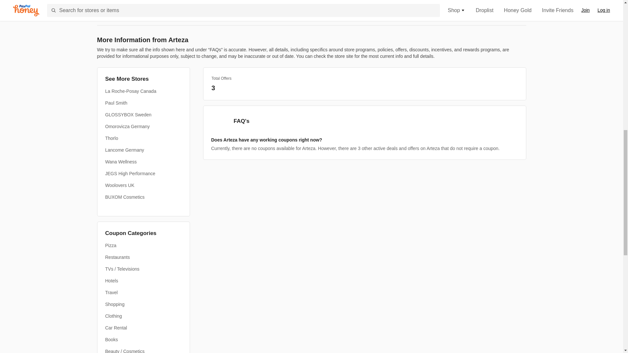 This screenshot has width=628, height=353. What do you see at coordinates (116, 103) in the screenshot?
I see `Paul Smith` at bounding box center [116, 103].